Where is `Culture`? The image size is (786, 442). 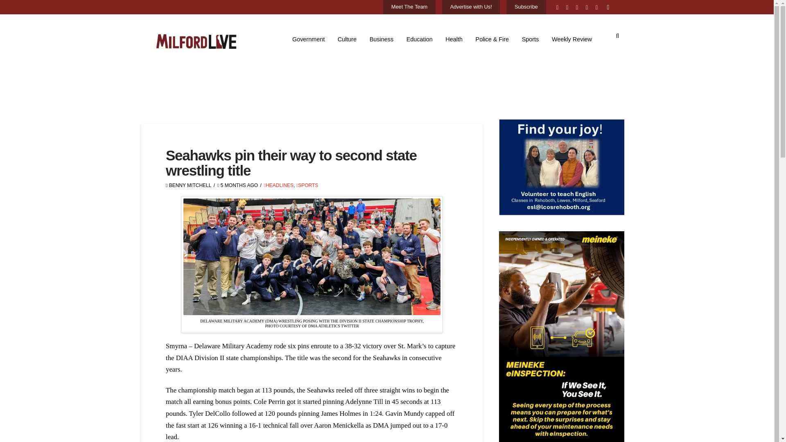 Culture is located at coordinates (347, 39).